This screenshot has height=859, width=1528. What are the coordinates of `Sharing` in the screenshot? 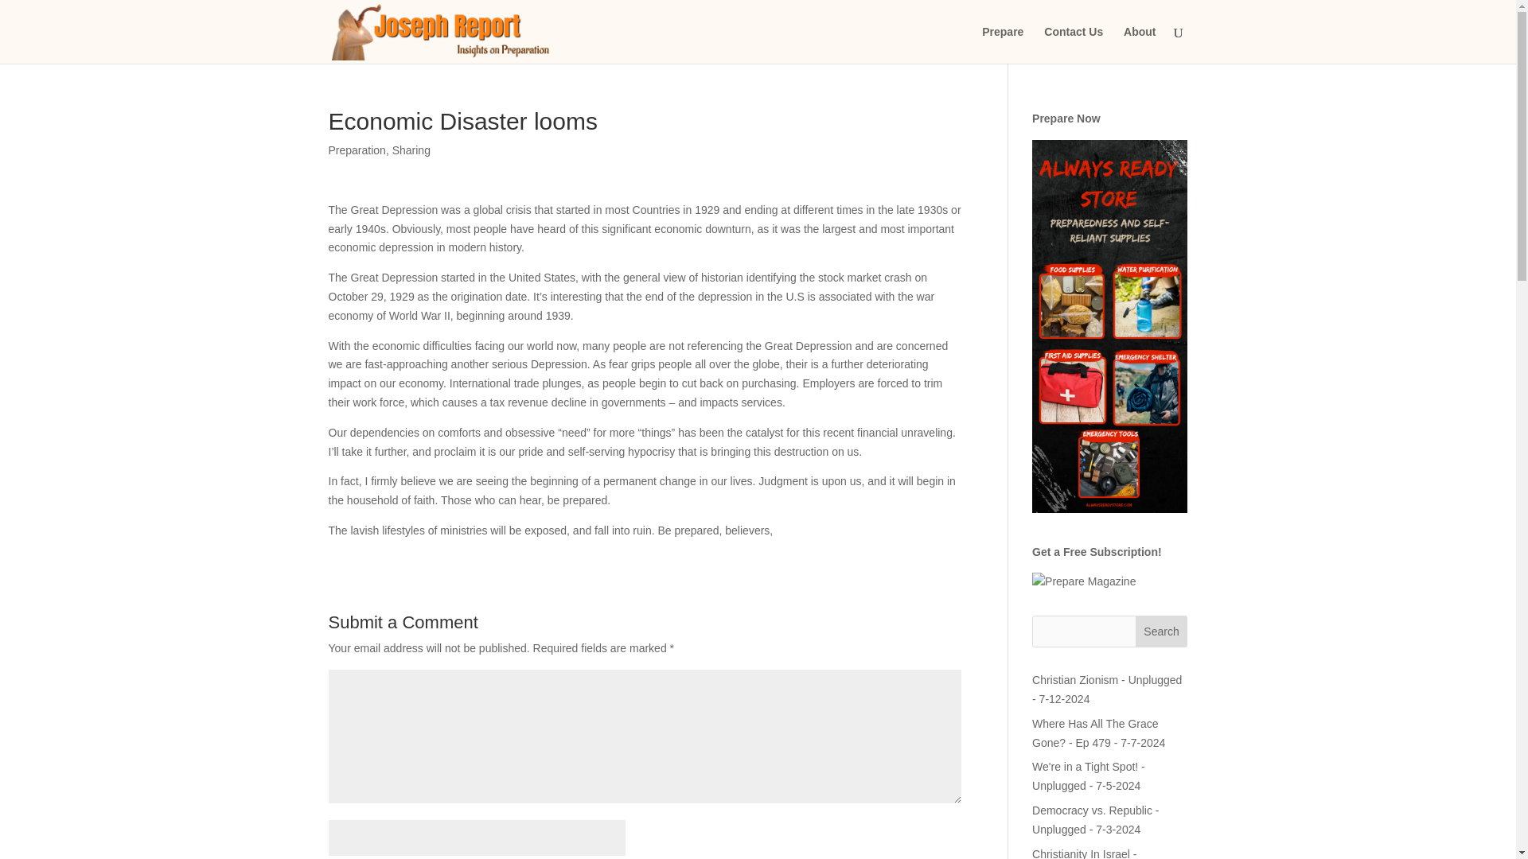 It's located at (411, 150).